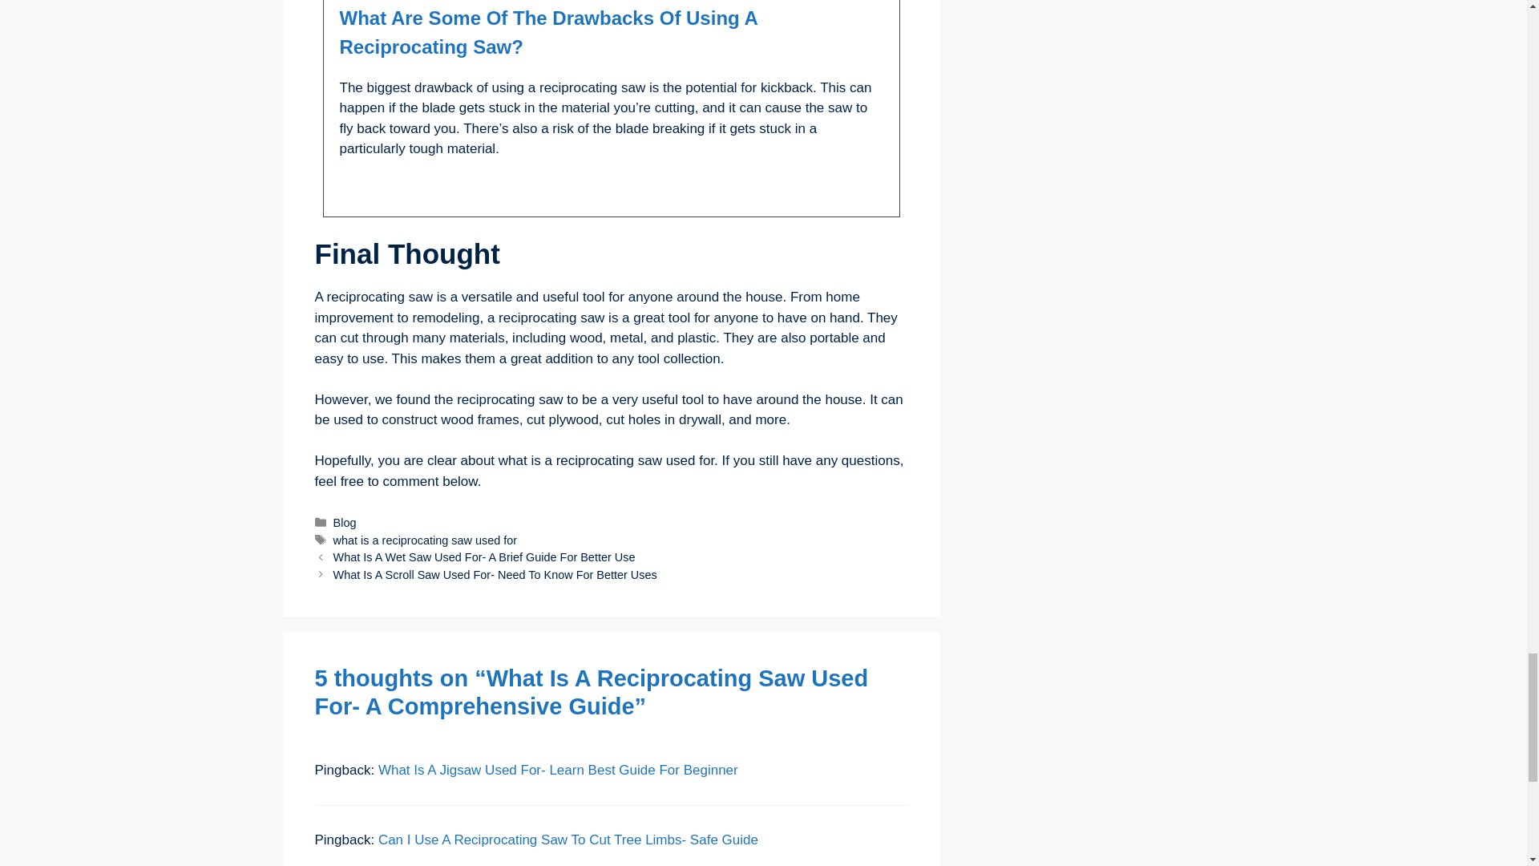  I want to click on Blog, so click(345, 522).